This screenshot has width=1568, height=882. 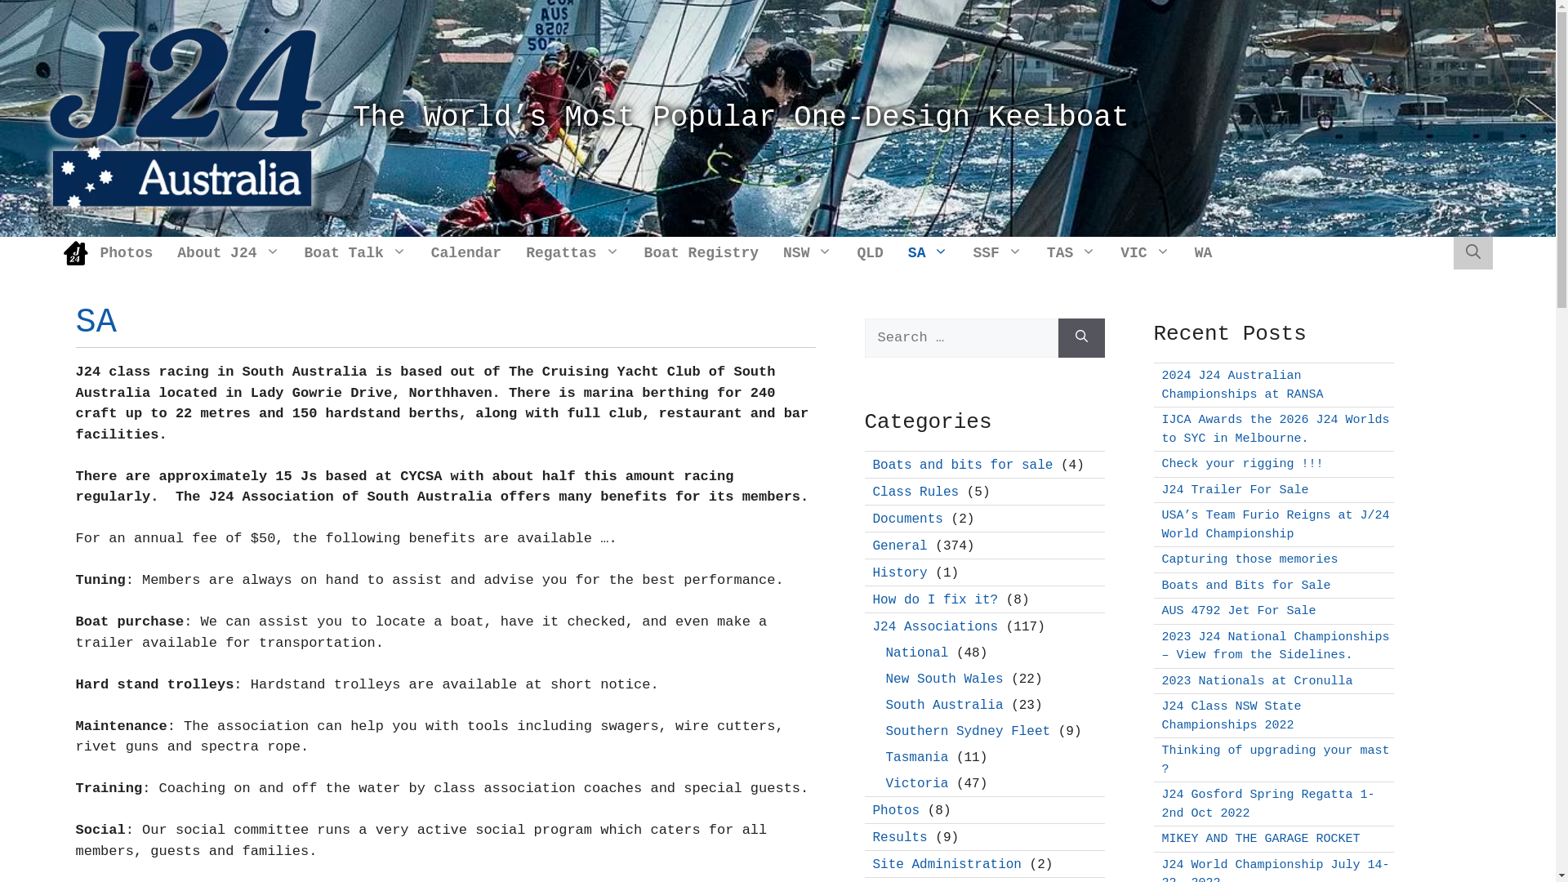 I want to click on Tasmania, so click(x=916, y=757).